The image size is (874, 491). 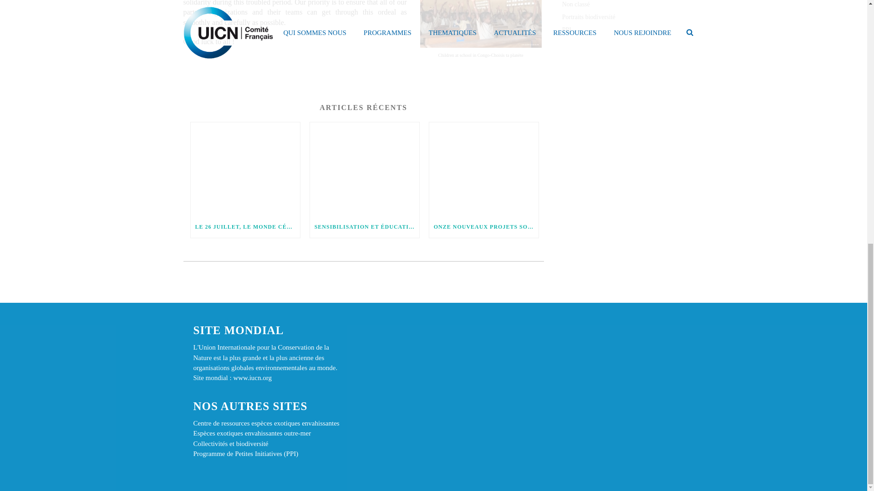 What do you see at coordinates (483, 169) in the screenshot?
I see `Onze nouveaux projets soutenus par ProBioDev` at bounding box center [483, 169].